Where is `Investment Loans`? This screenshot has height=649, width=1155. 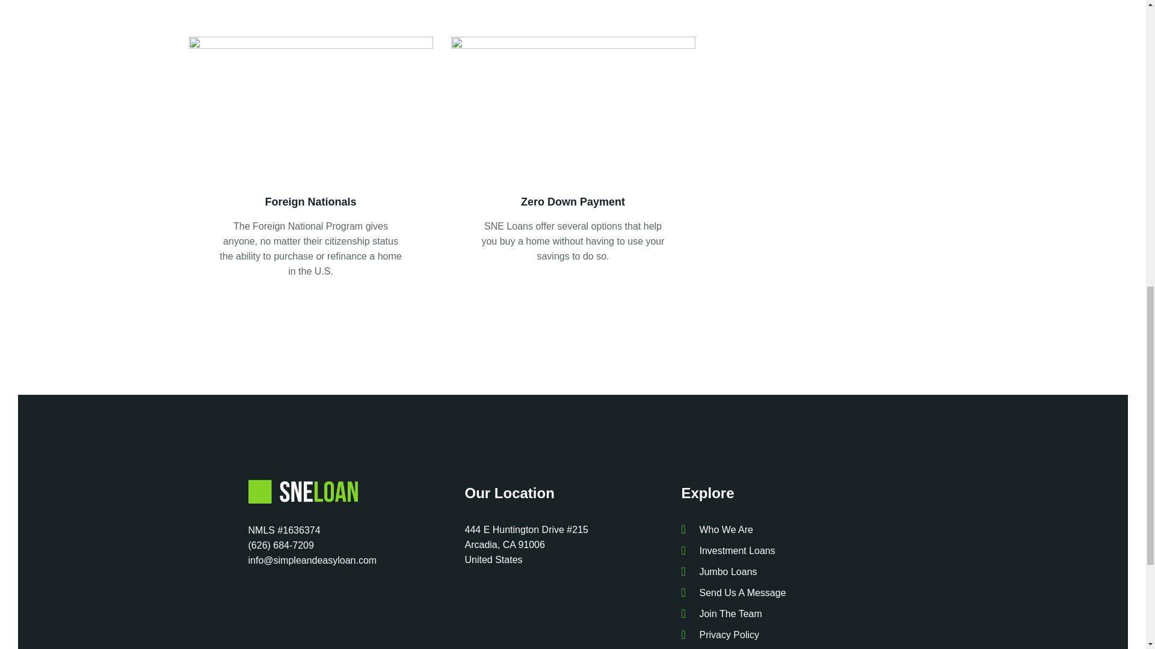
Investment Loans is located at coordinates (789, 550).